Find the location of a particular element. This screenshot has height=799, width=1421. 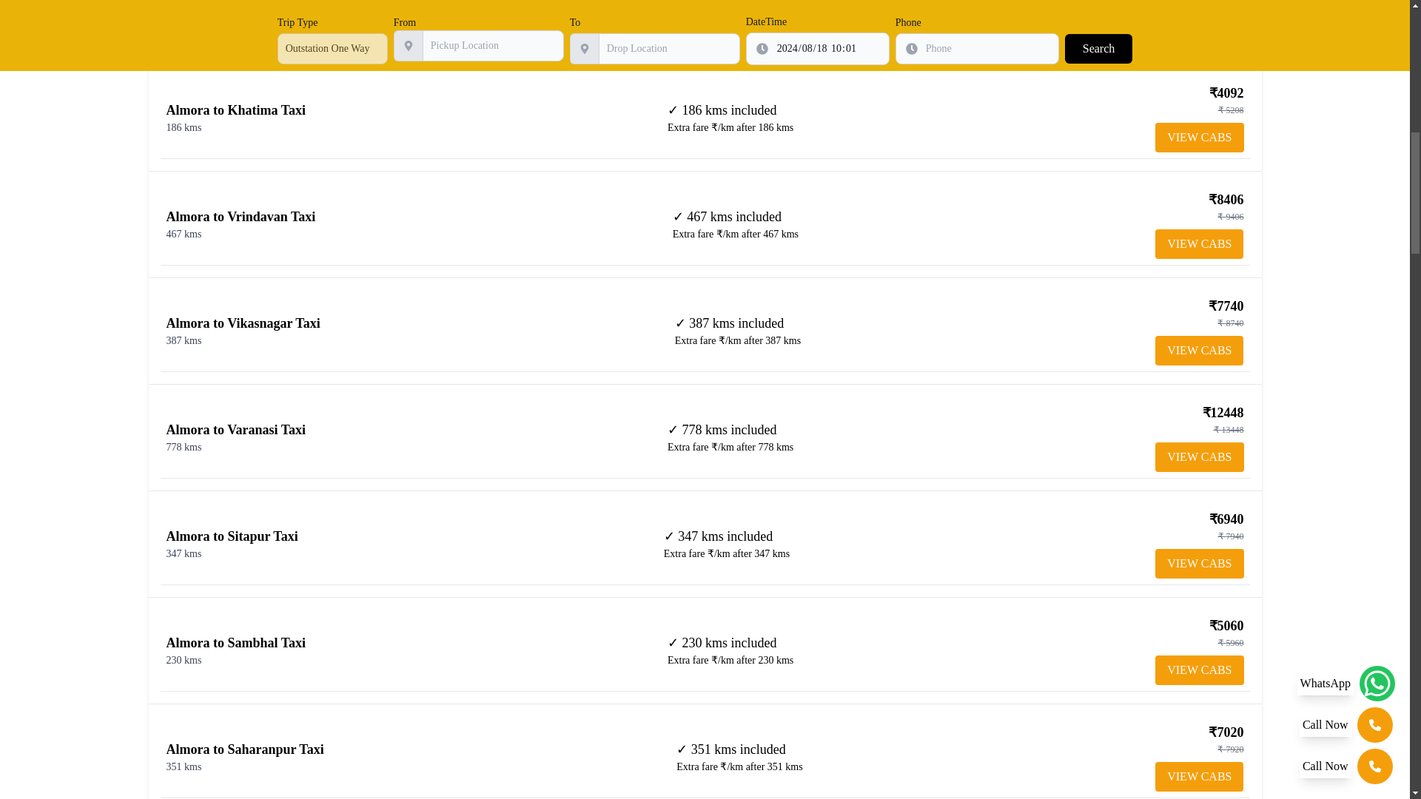

VIEW CABS is located at coordinates (1199, 563).